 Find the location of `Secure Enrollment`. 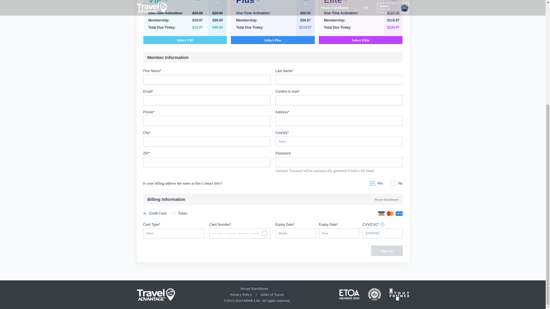

Secure Enrollment is located at coordinates (384, 199).